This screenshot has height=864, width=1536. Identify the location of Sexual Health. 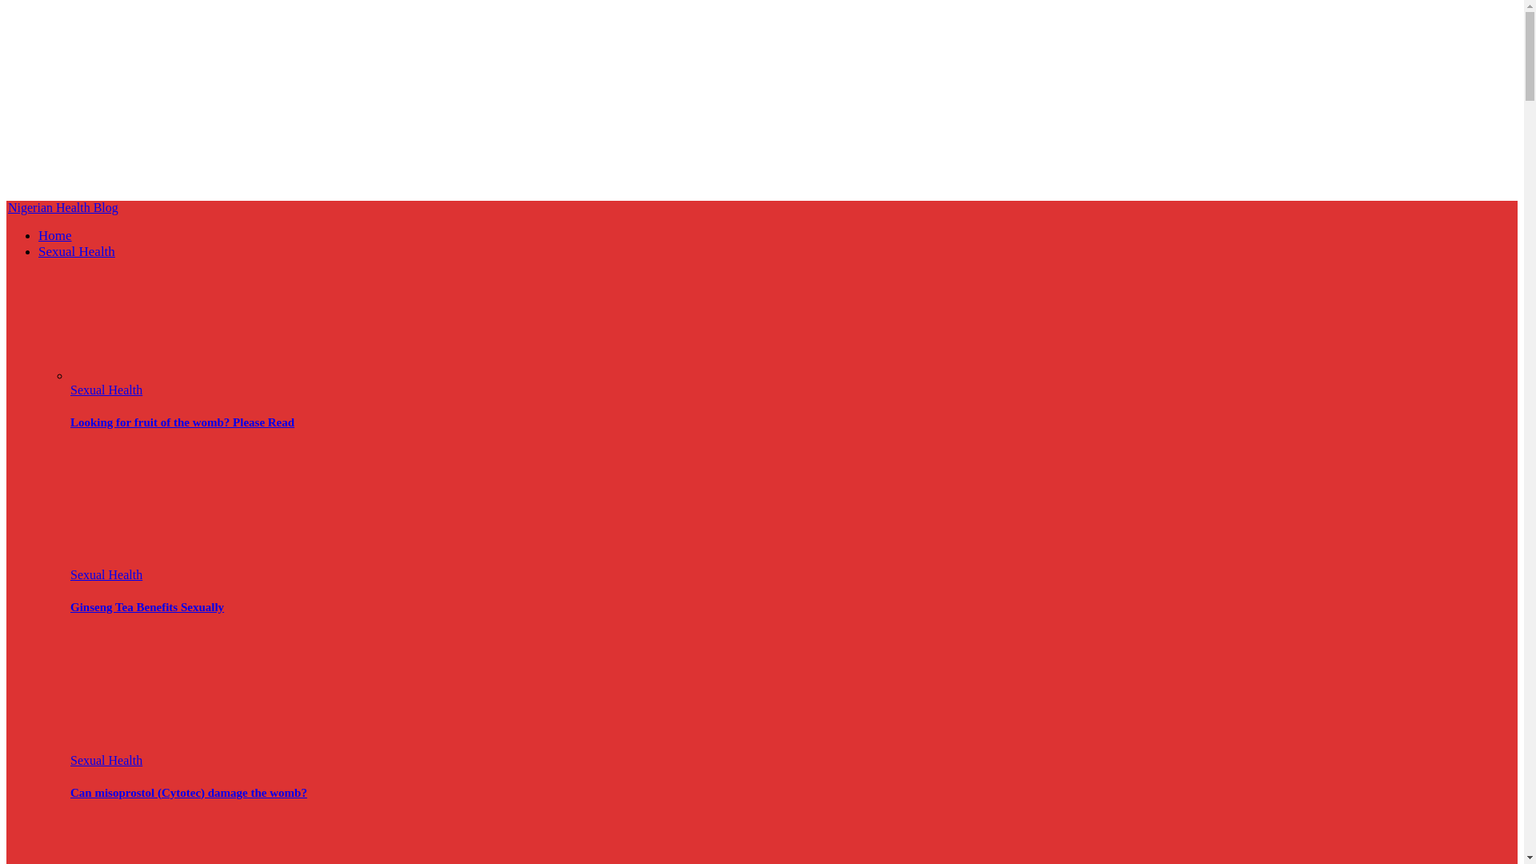
(106, 390).